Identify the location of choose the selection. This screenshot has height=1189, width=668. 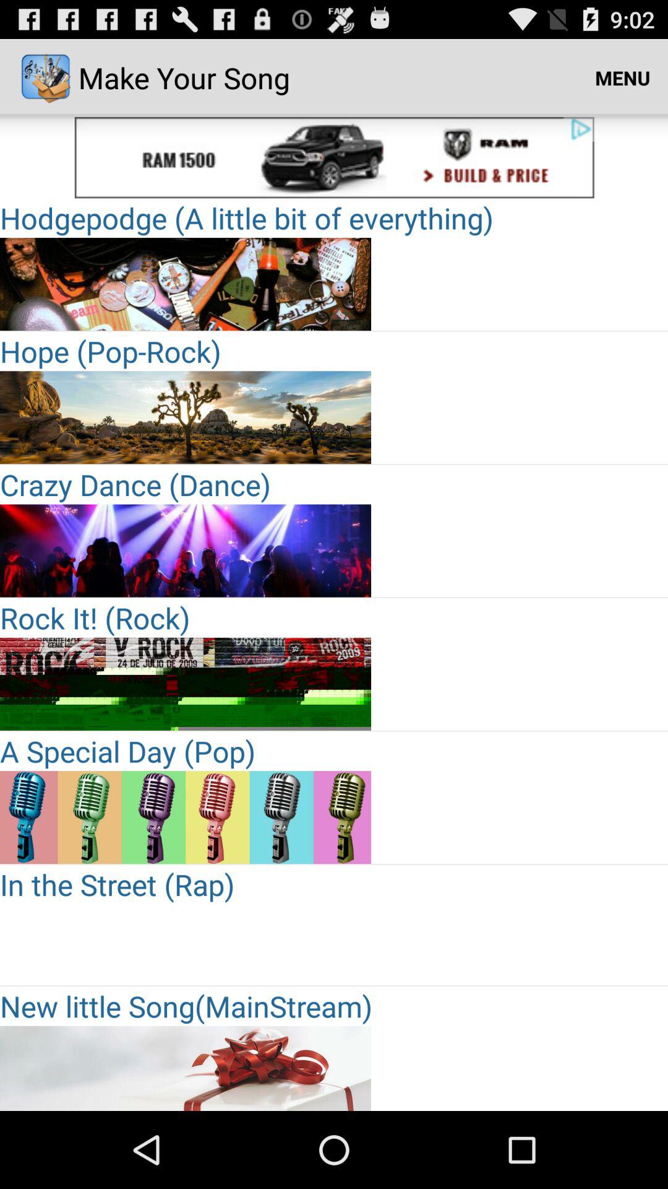
(186, 157).